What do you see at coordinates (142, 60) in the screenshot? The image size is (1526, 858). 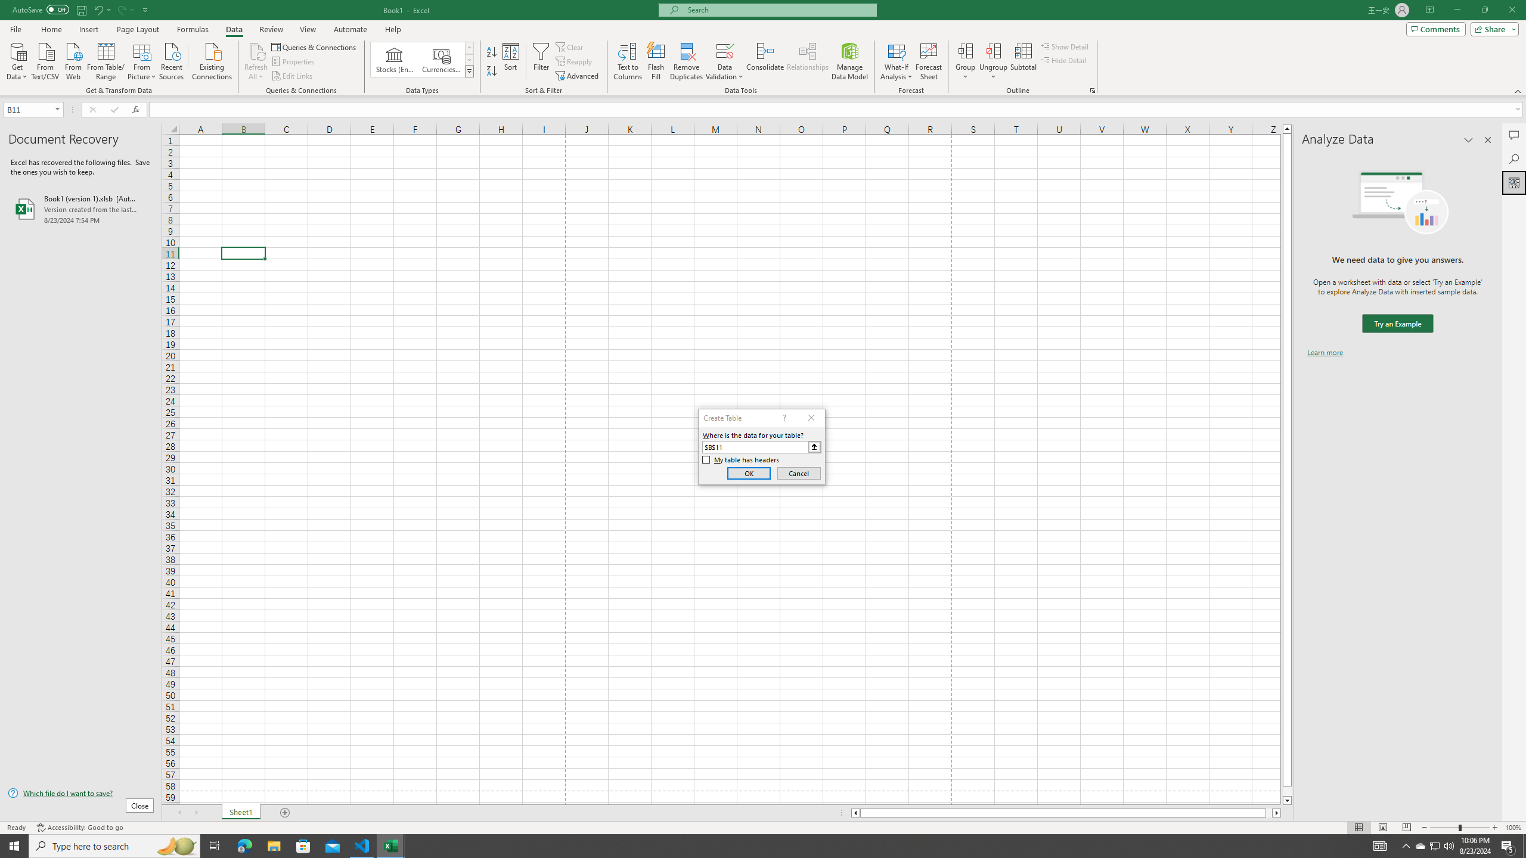 I see `From Picture` at bounding box center [142, 60].